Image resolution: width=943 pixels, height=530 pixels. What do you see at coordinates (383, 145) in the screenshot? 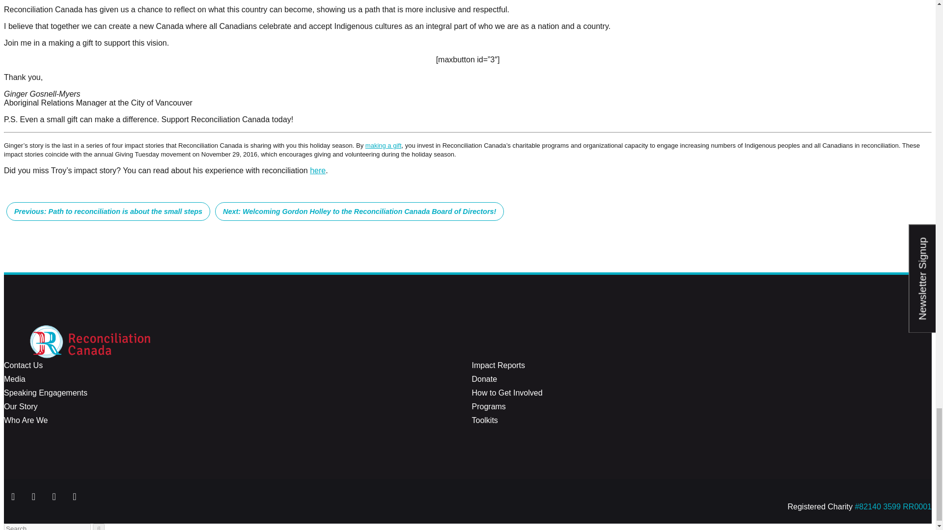
I see `making a gift` at bounding box center [383, 145].